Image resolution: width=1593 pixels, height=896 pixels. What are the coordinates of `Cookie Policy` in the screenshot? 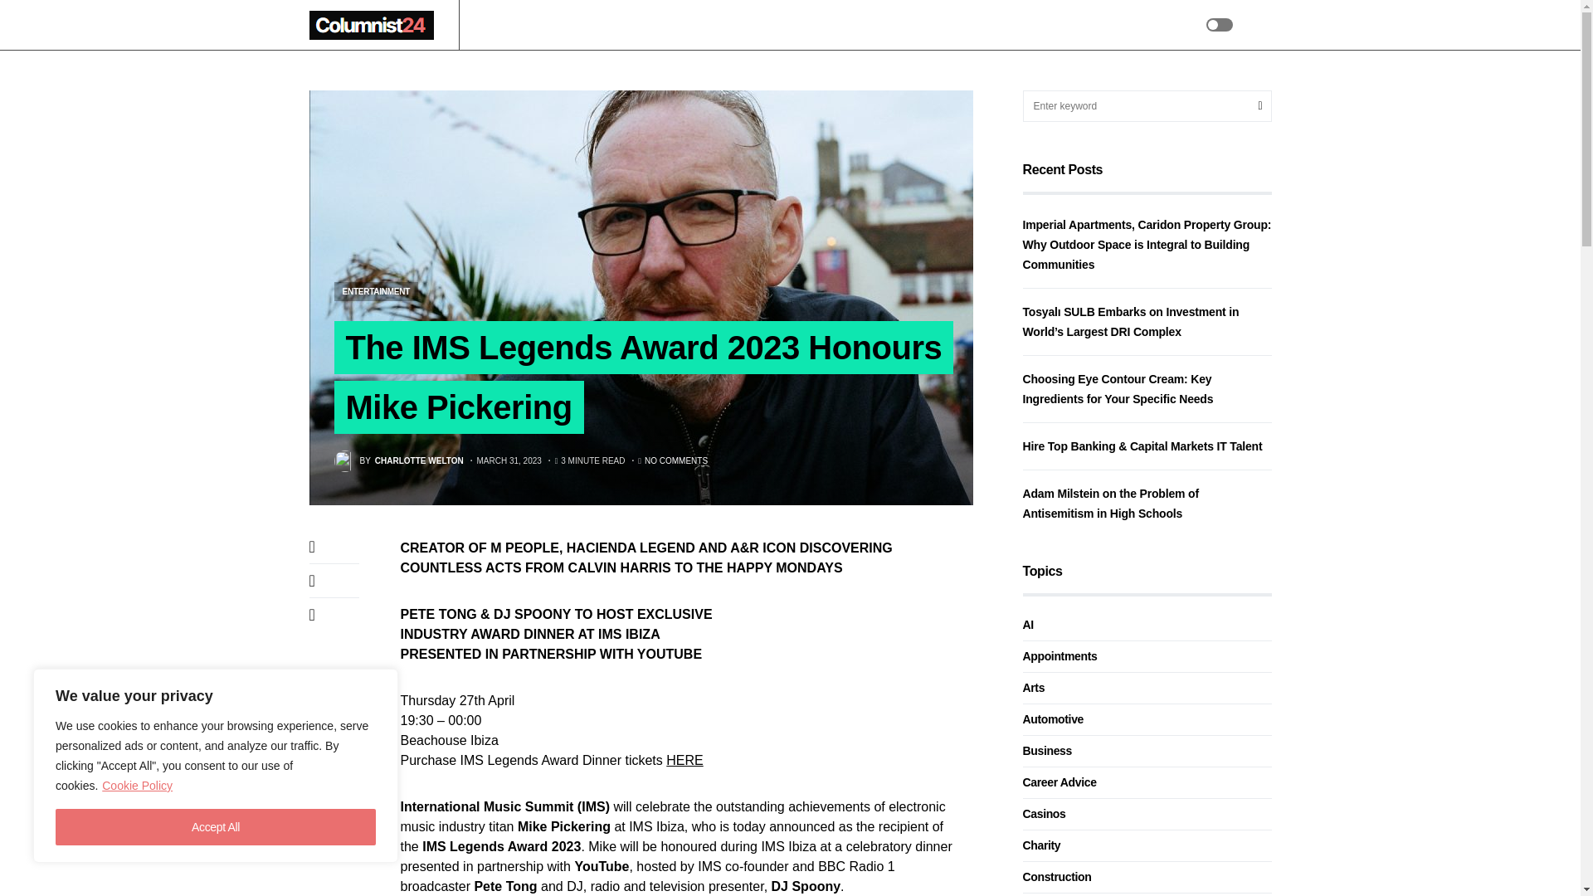 It's located at (138, 785).